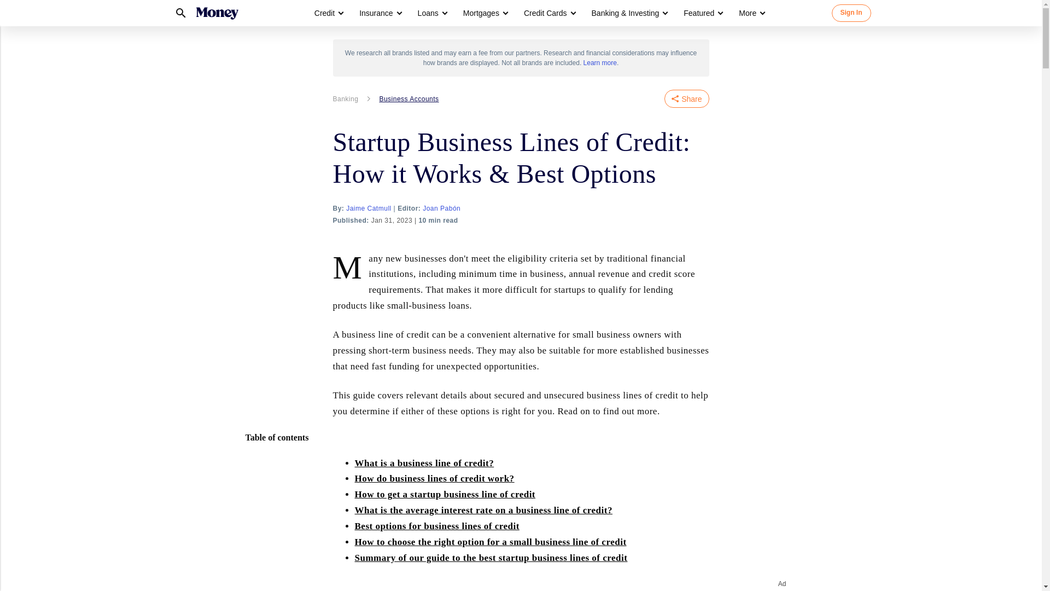  What do you see at coordinates (376, 13) in the screenshot?
I see `Insurance` at bounding box center [376, 13].